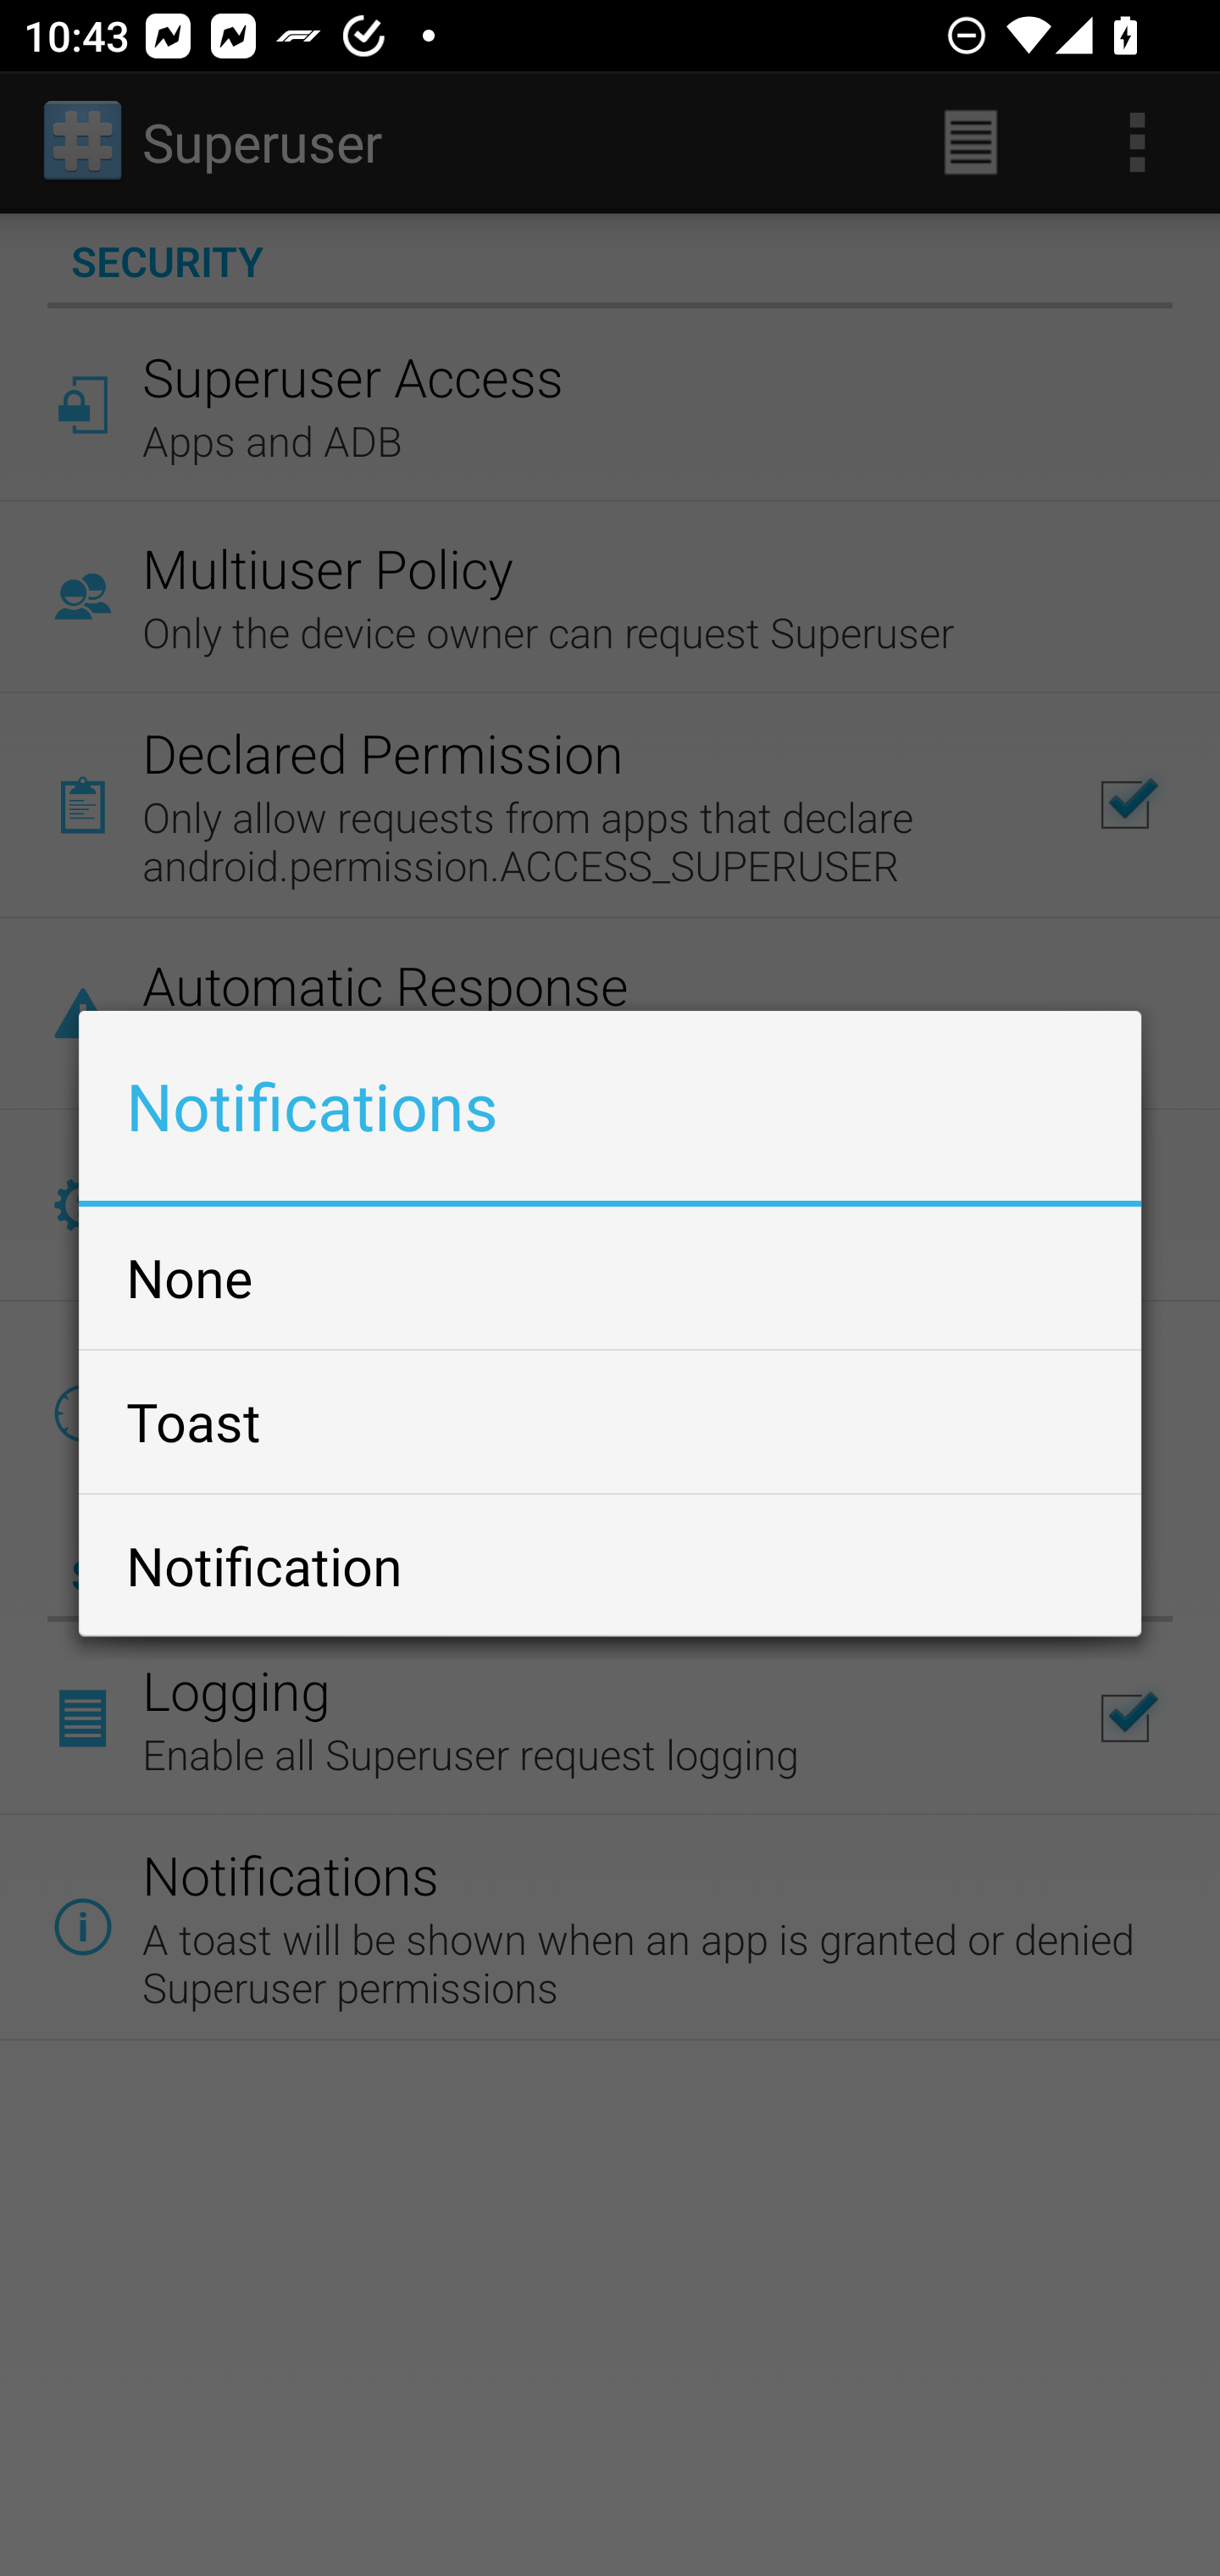 This screenshot has width=1220, height=2576. Describe the element at coordinates (610, 1564) in the screenshot. I see `Notification` at that location.